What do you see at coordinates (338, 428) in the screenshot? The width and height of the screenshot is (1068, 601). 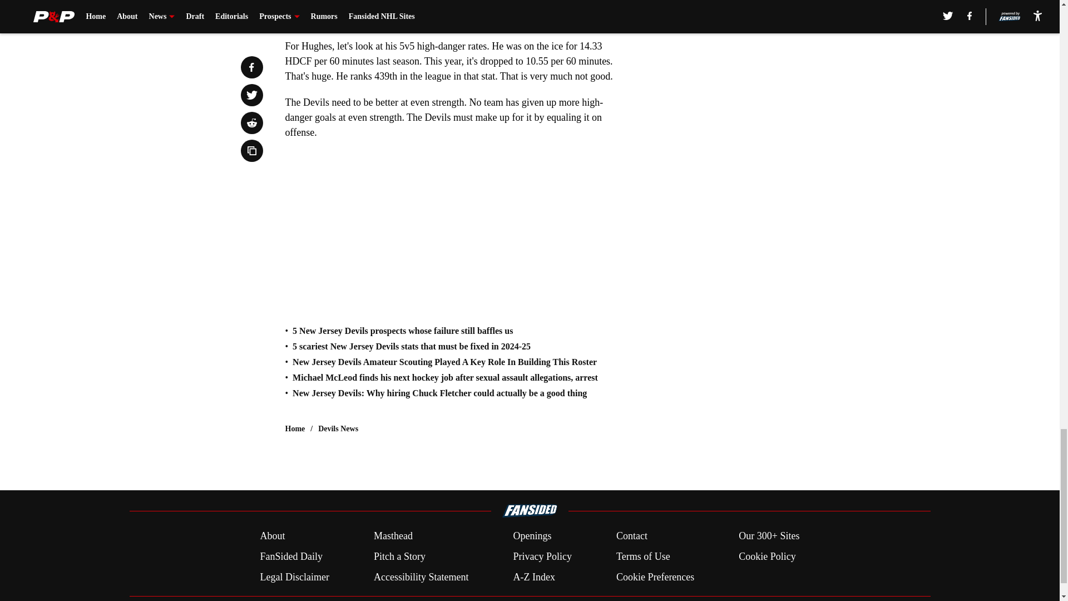 I see `Devils News` at bounding box center [338, 428].